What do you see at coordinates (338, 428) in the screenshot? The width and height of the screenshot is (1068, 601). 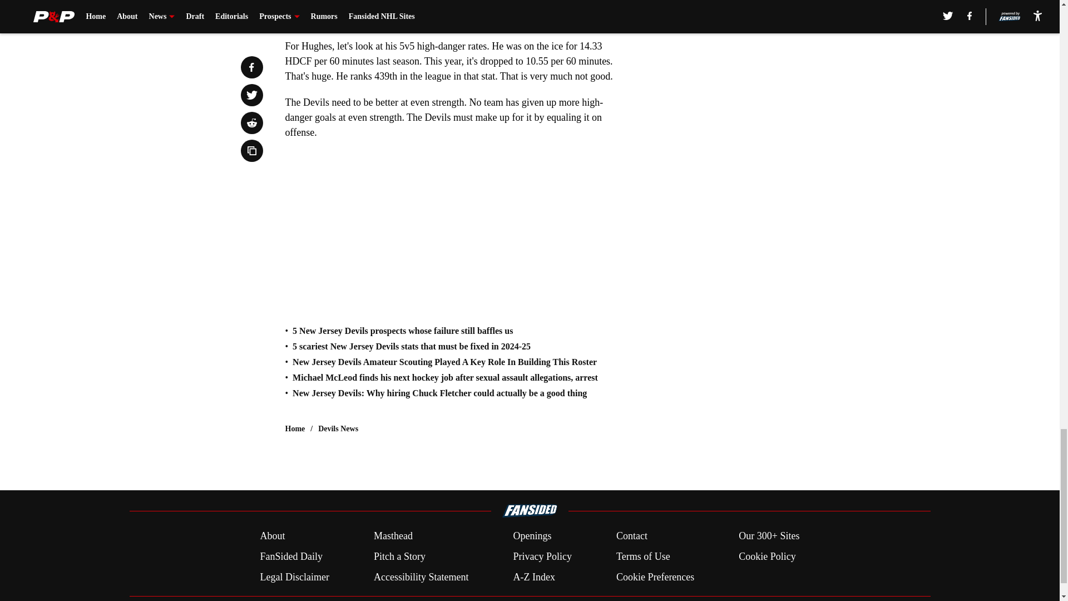 I see `Devils News` at bounding box center [338, 428].